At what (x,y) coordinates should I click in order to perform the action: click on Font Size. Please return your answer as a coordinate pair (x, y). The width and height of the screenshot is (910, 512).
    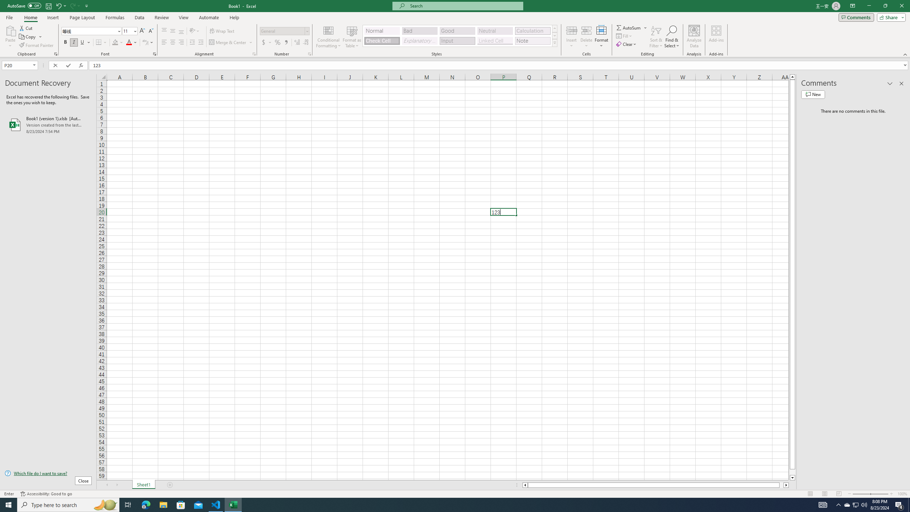
    Looking at the image, I should click on (129, 31).